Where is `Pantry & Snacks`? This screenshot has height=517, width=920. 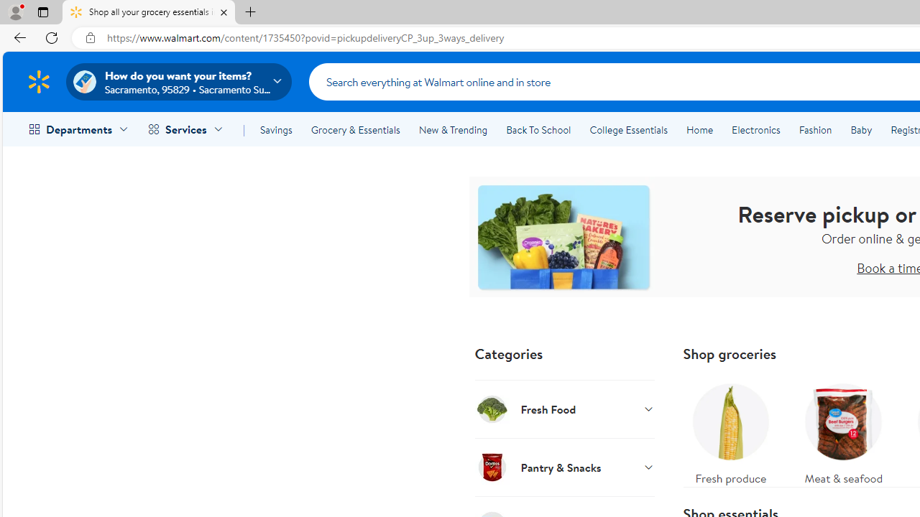 Pantry & Snacks is located at coordinates (565, 467).